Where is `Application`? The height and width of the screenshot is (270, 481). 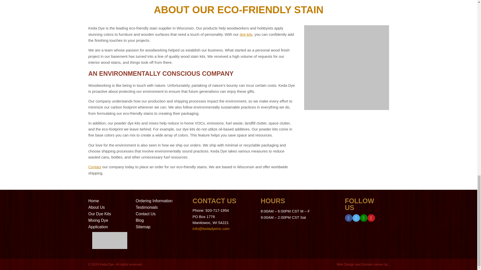
Application is located at coordinates (98, 226).